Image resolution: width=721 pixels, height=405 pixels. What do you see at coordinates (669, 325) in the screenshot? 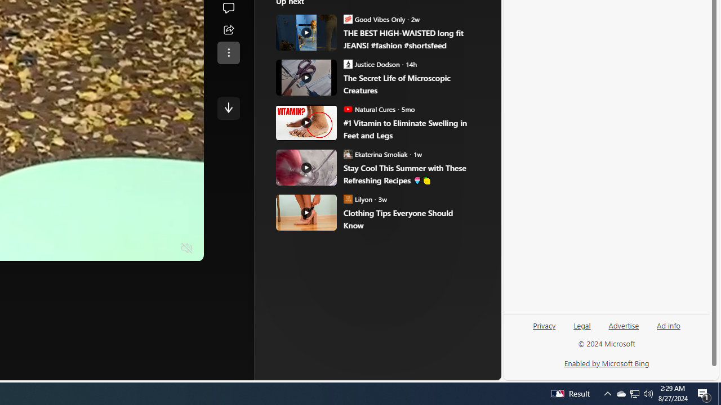
I see `Ad info` at bounding box center [669, 325].